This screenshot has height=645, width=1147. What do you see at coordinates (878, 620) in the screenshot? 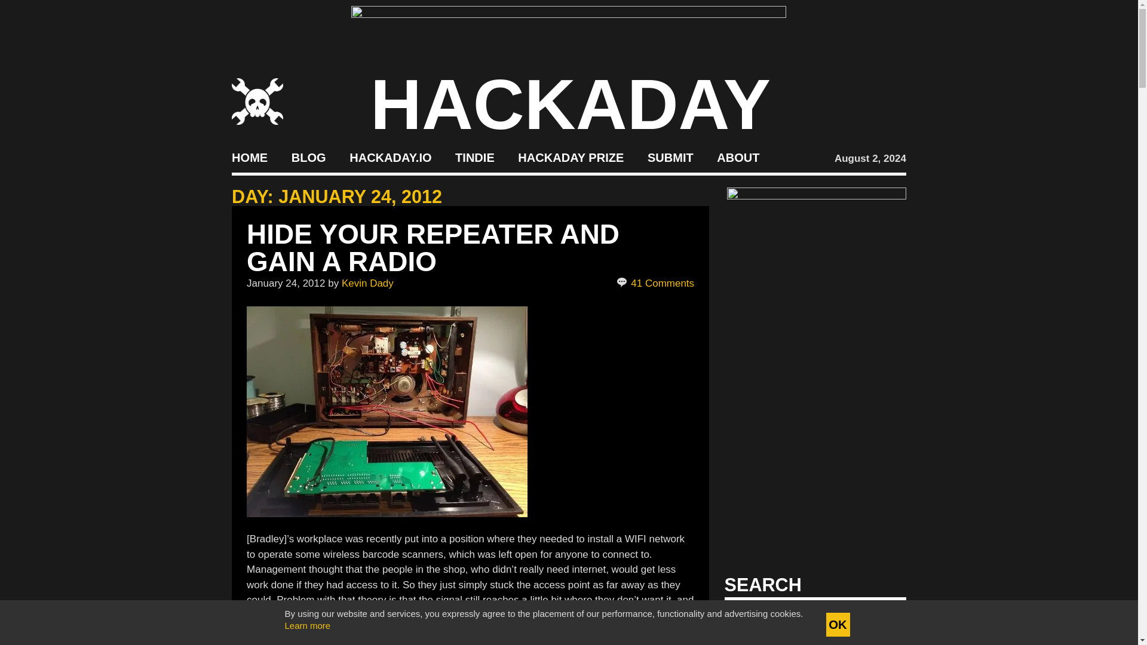
I see `Search` at bounding box center [878, 620].